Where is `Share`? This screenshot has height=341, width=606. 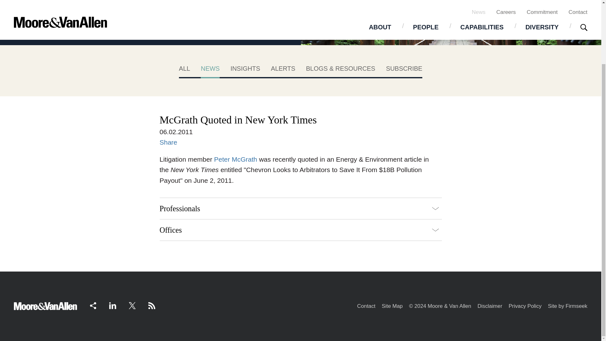
Share is located at coordinates (592, 13).